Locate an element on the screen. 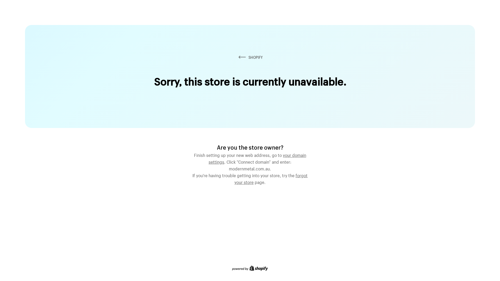 The height and width of the screenshot is (281, 500). SHOPIFY is located at coordinates (250, 57).